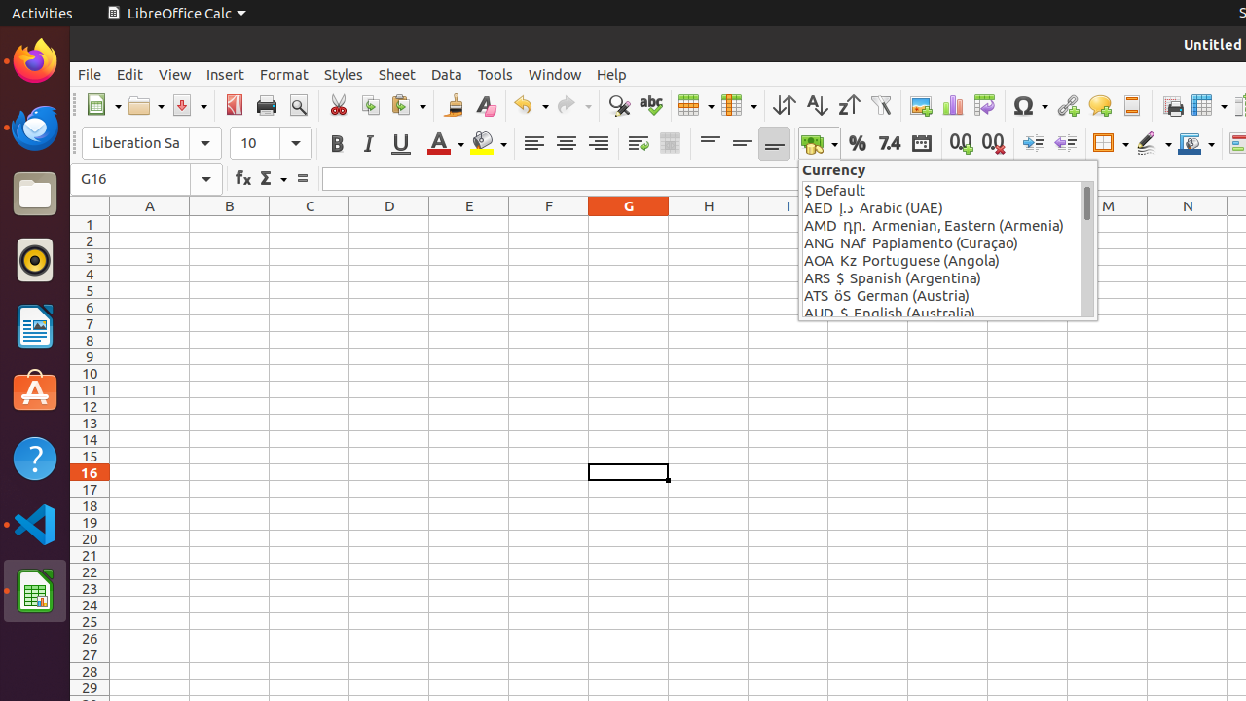  Describe the element at coordinates (35, 391) in the screenshot. I see `Ubuntu Software` at that location.